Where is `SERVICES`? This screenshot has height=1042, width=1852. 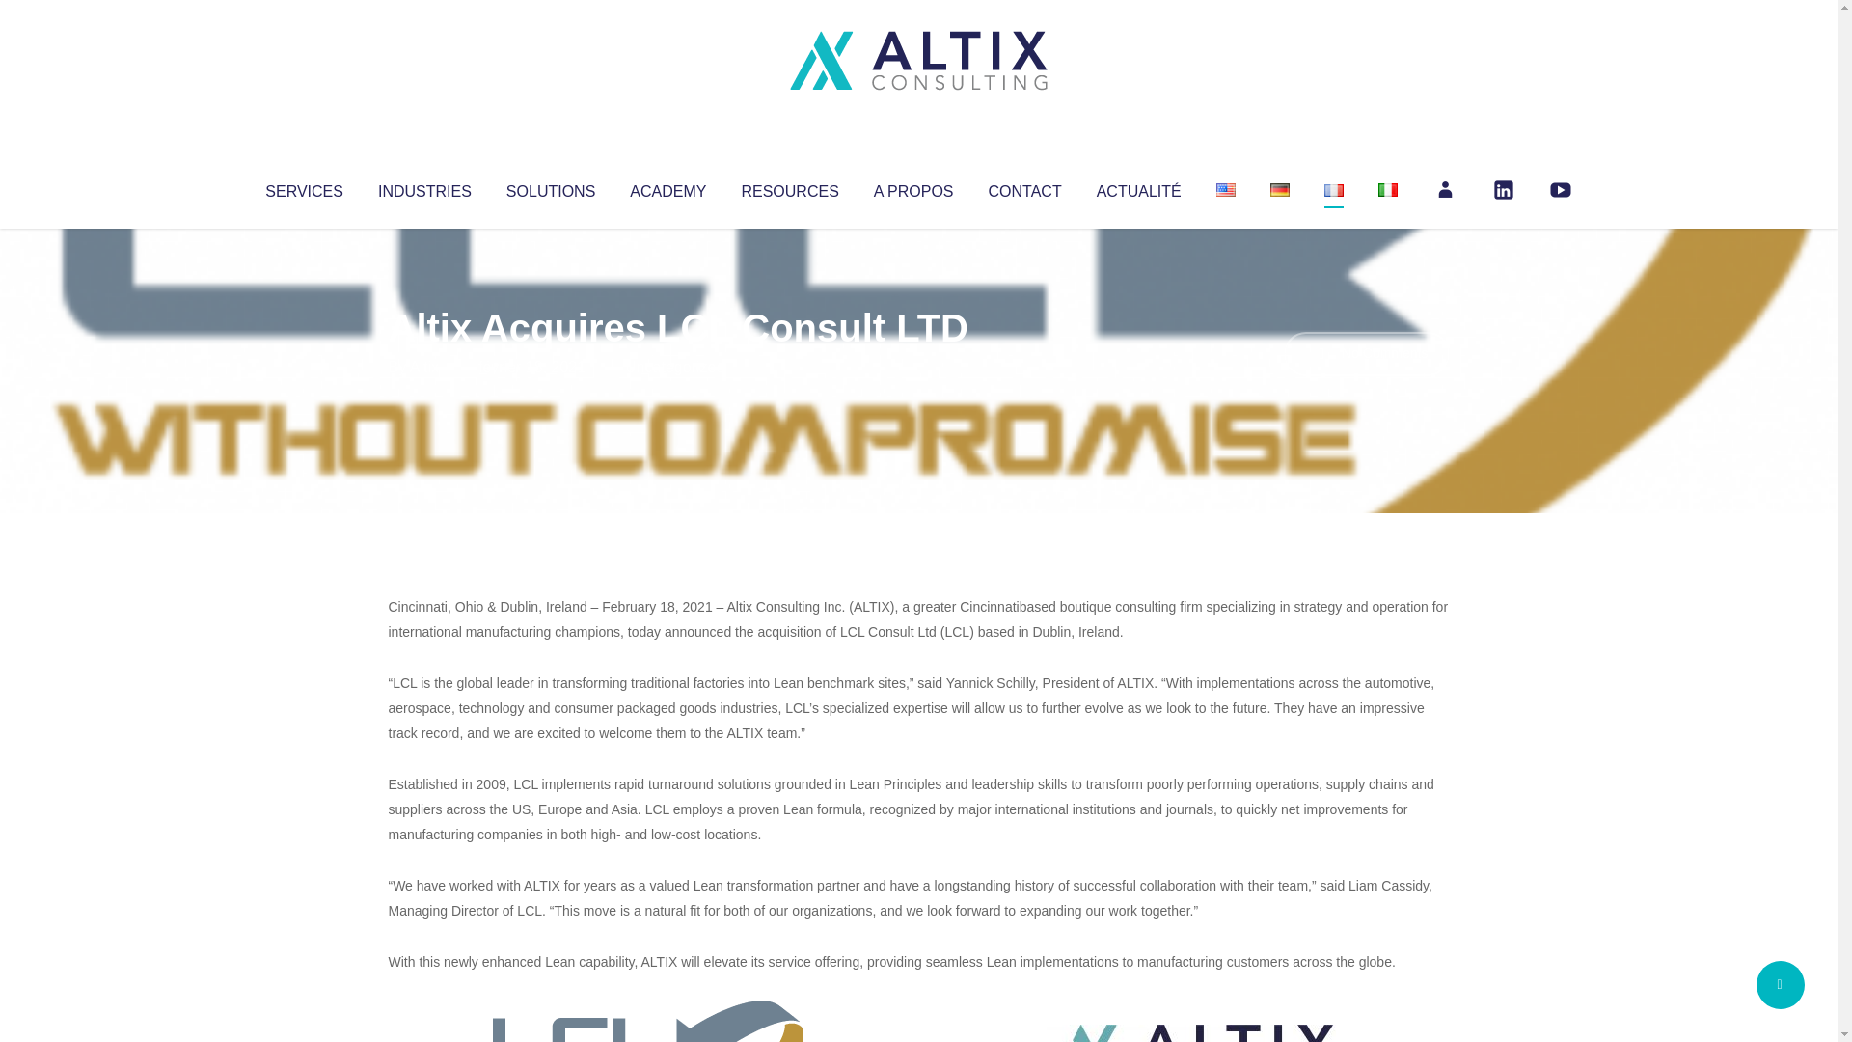
SERVICES is located at coordinates (303, 187).